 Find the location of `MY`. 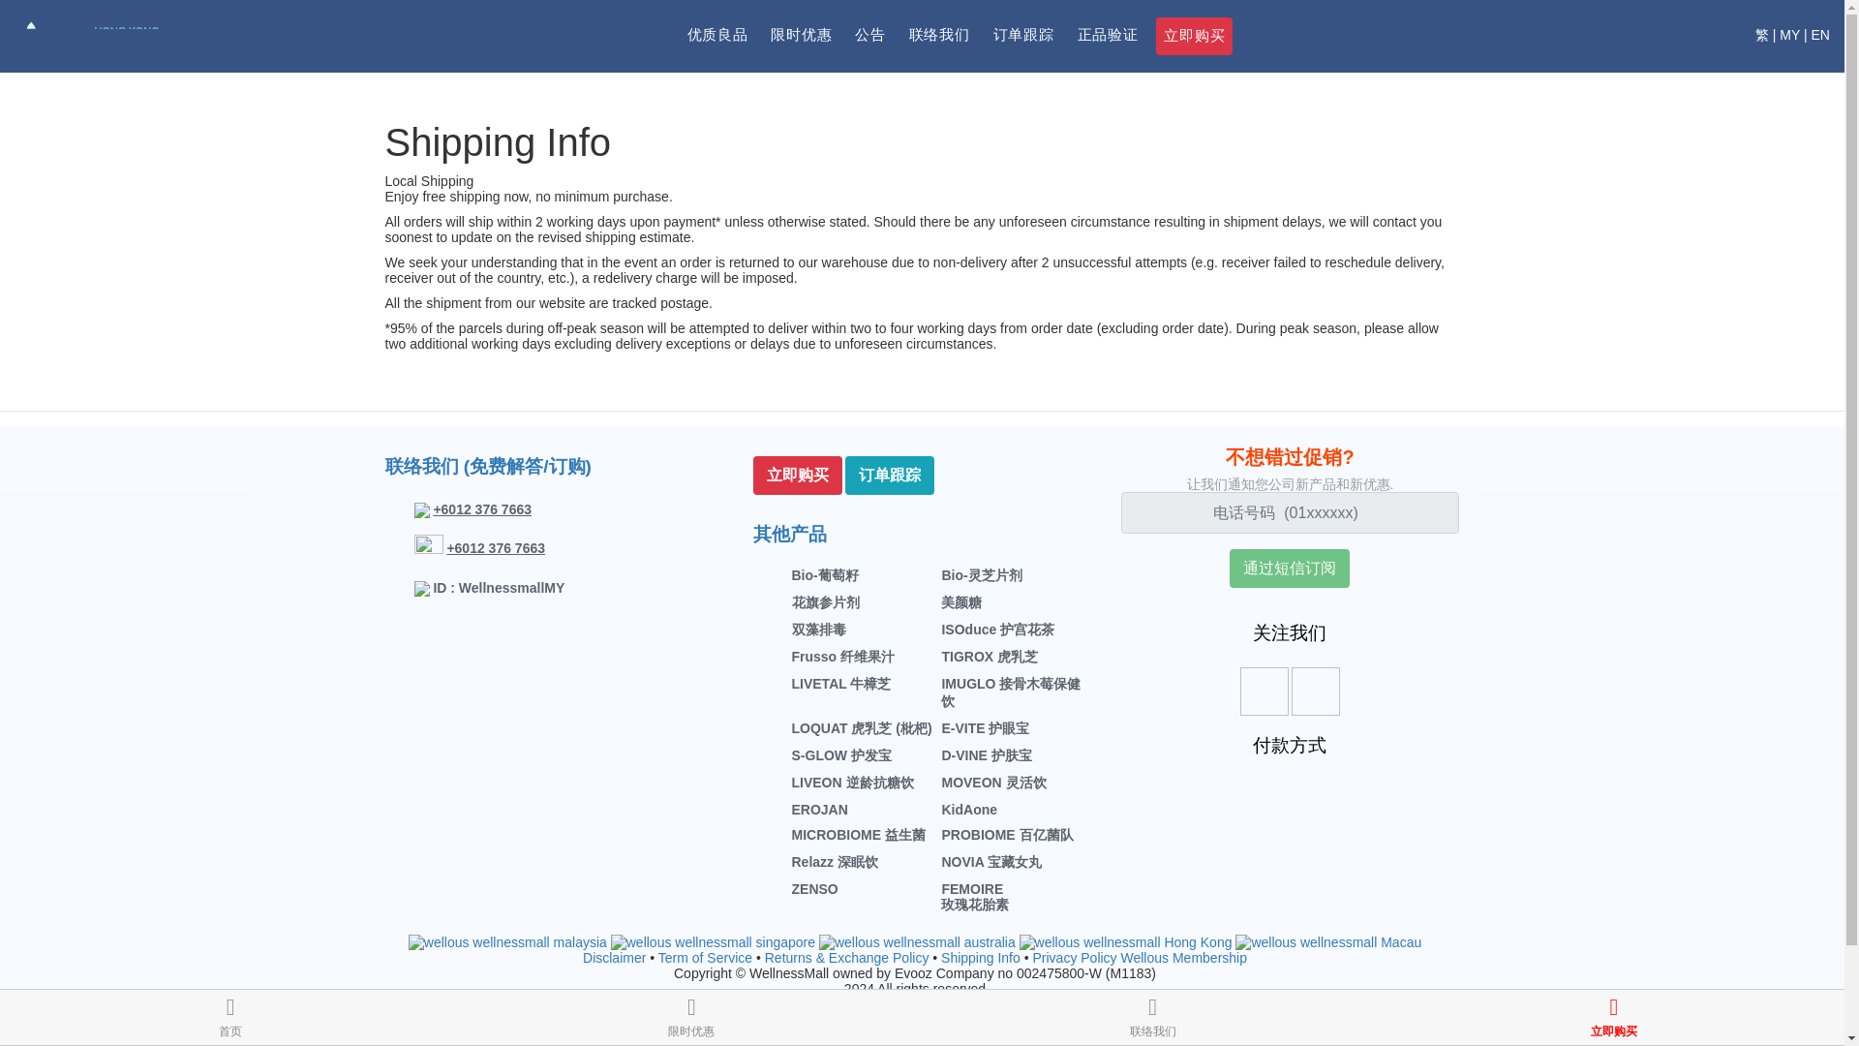

MY is located at coordinates (1789, 35).